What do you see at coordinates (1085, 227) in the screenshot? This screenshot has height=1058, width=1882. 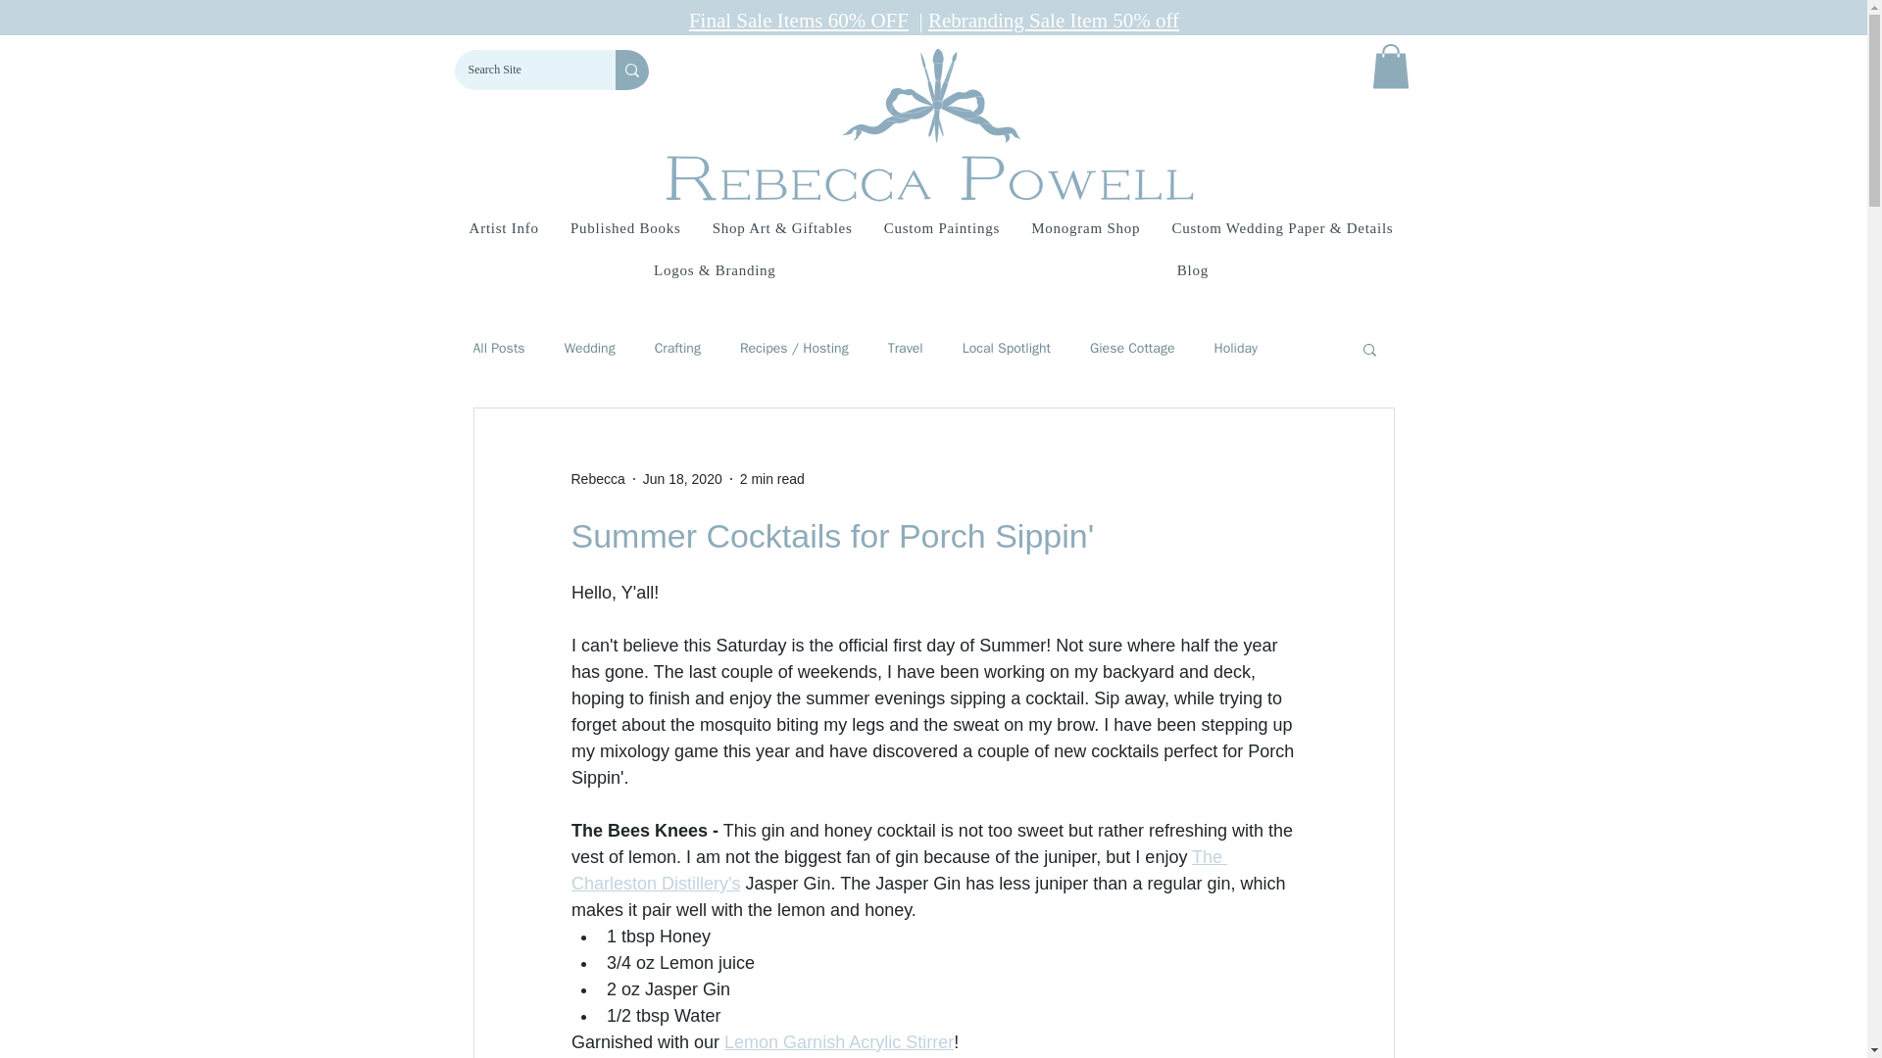 I see `Monogram Shop` at bounding box center [1085, 227].